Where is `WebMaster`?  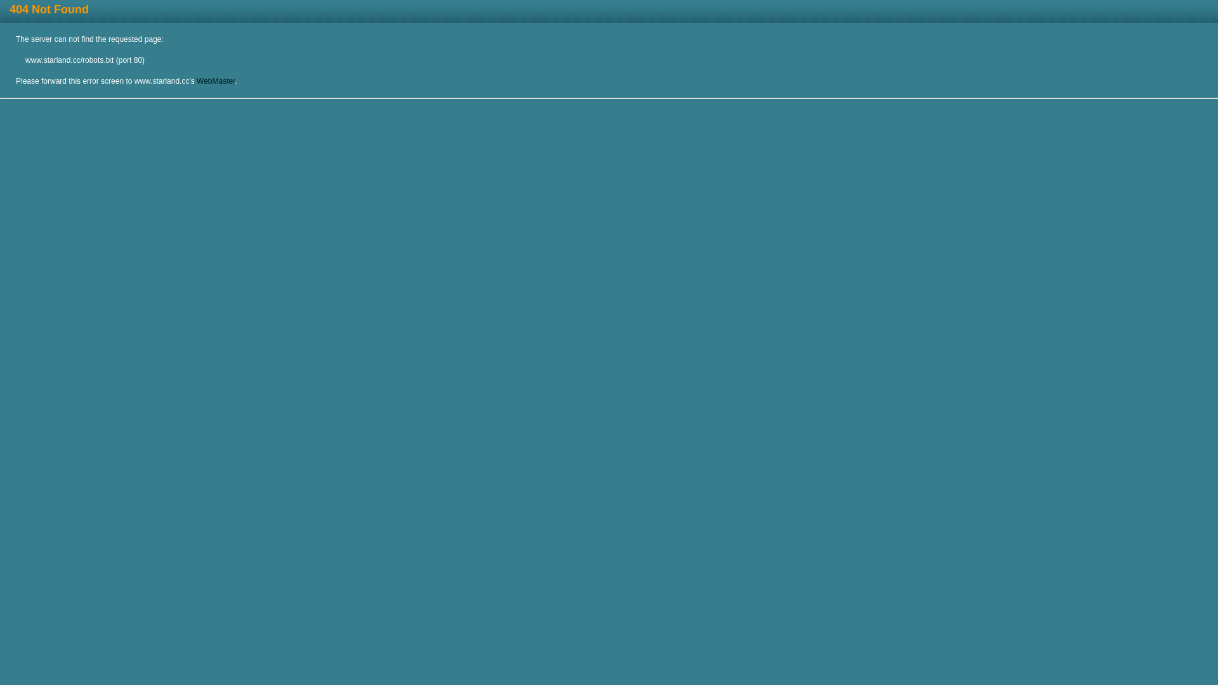 WebMaster is located at coordinates (216, 81).